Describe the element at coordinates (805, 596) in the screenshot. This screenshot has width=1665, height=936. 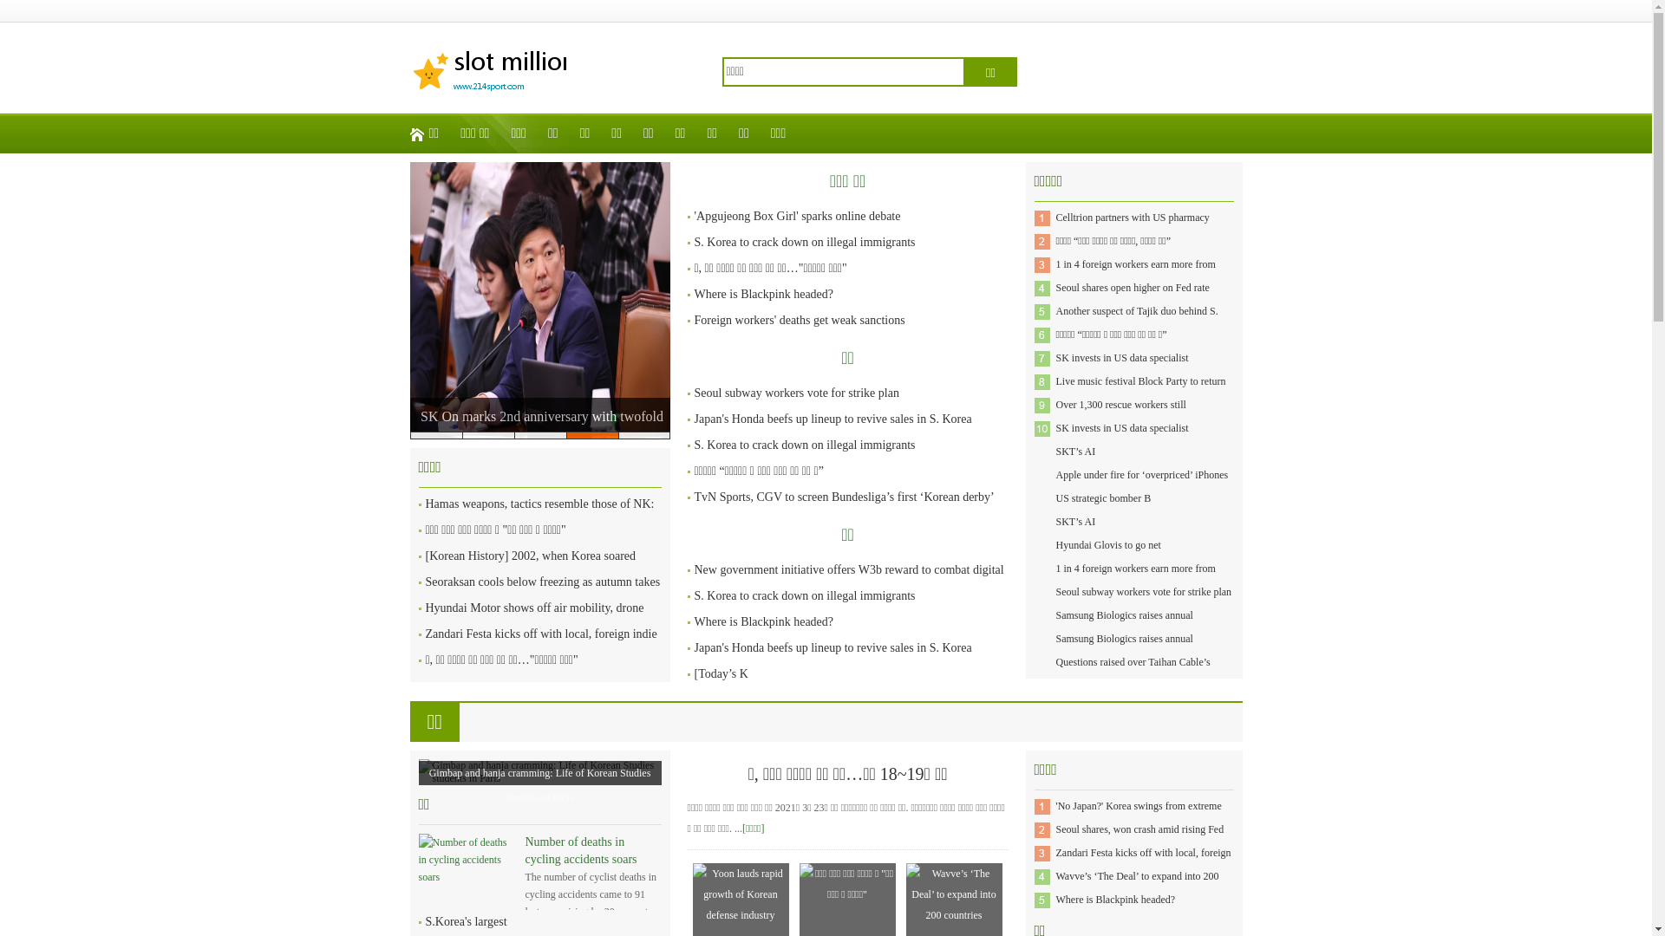
I see `S. Korea to crack down on illegal immigrants` at that location.